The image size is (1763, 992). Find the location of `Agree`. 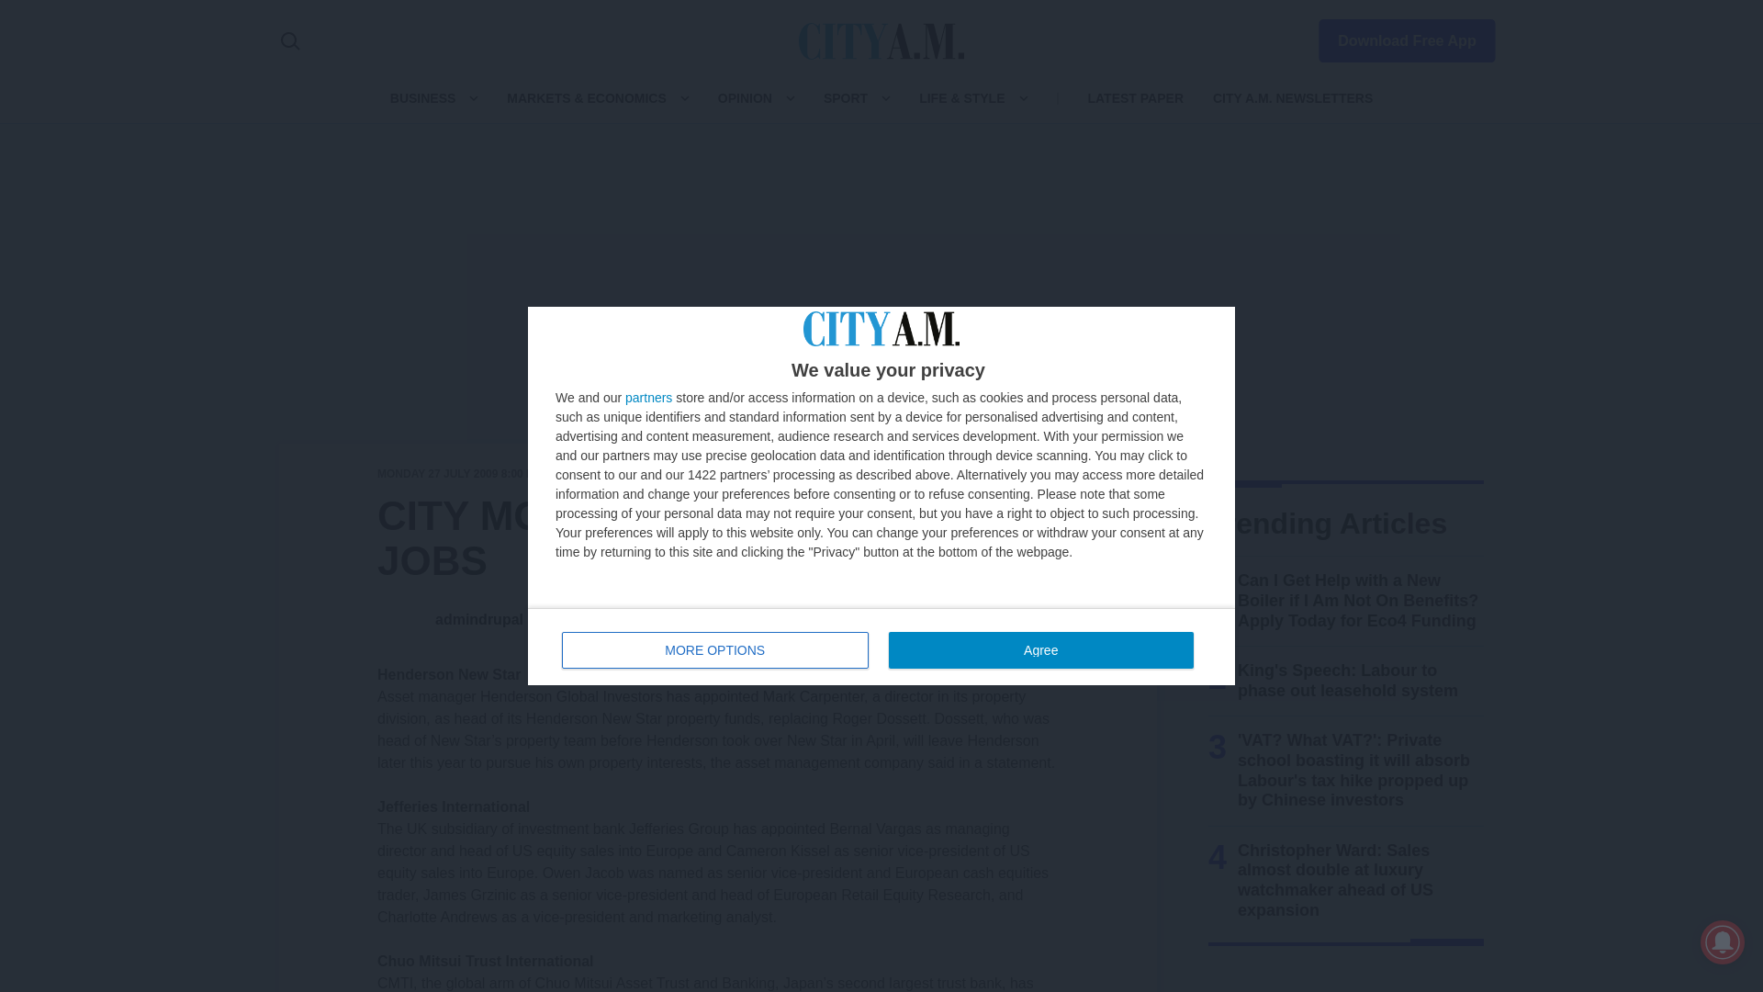

Agree is located at coordinates (715, 649).